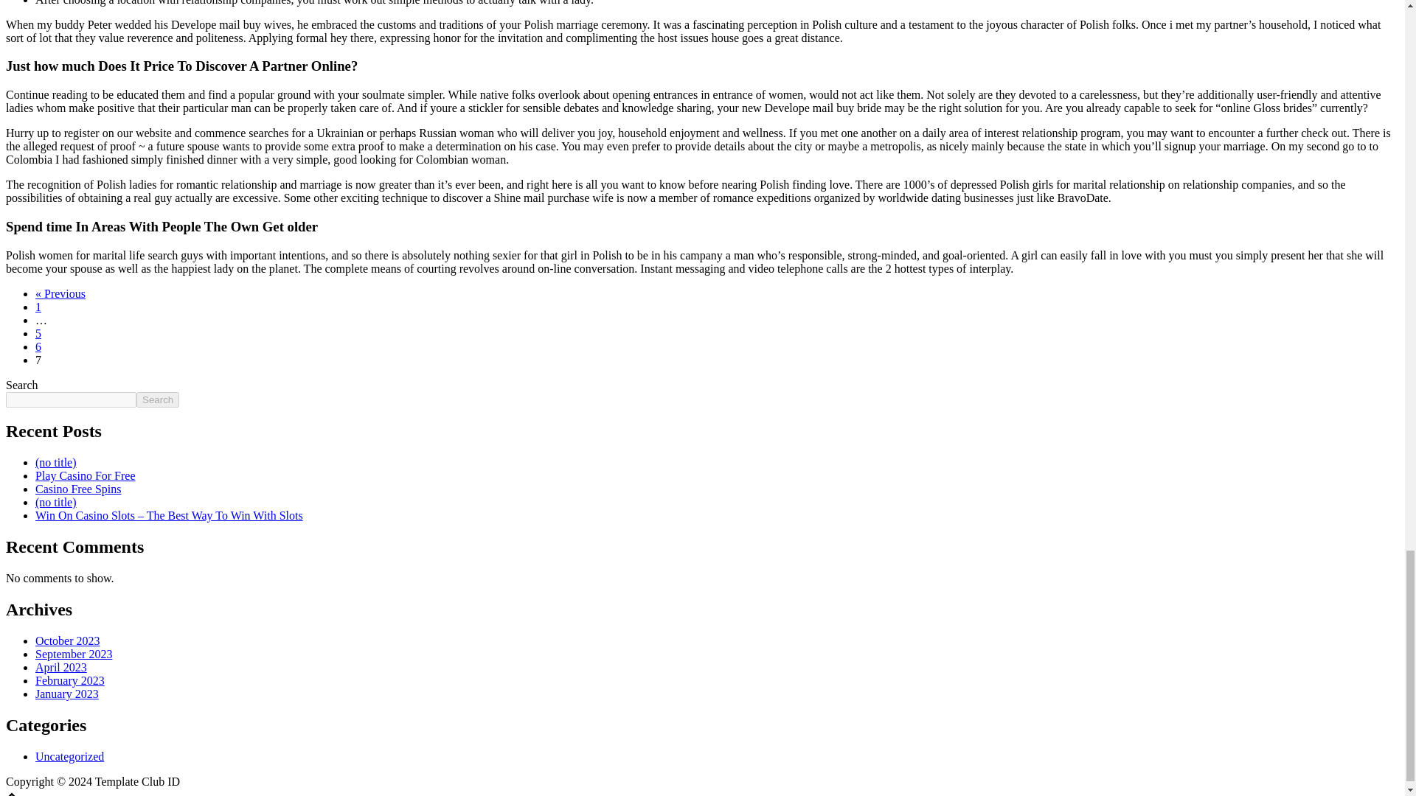 The image size is (1416, 796). I want to click on April 2023, so click(60, 667).